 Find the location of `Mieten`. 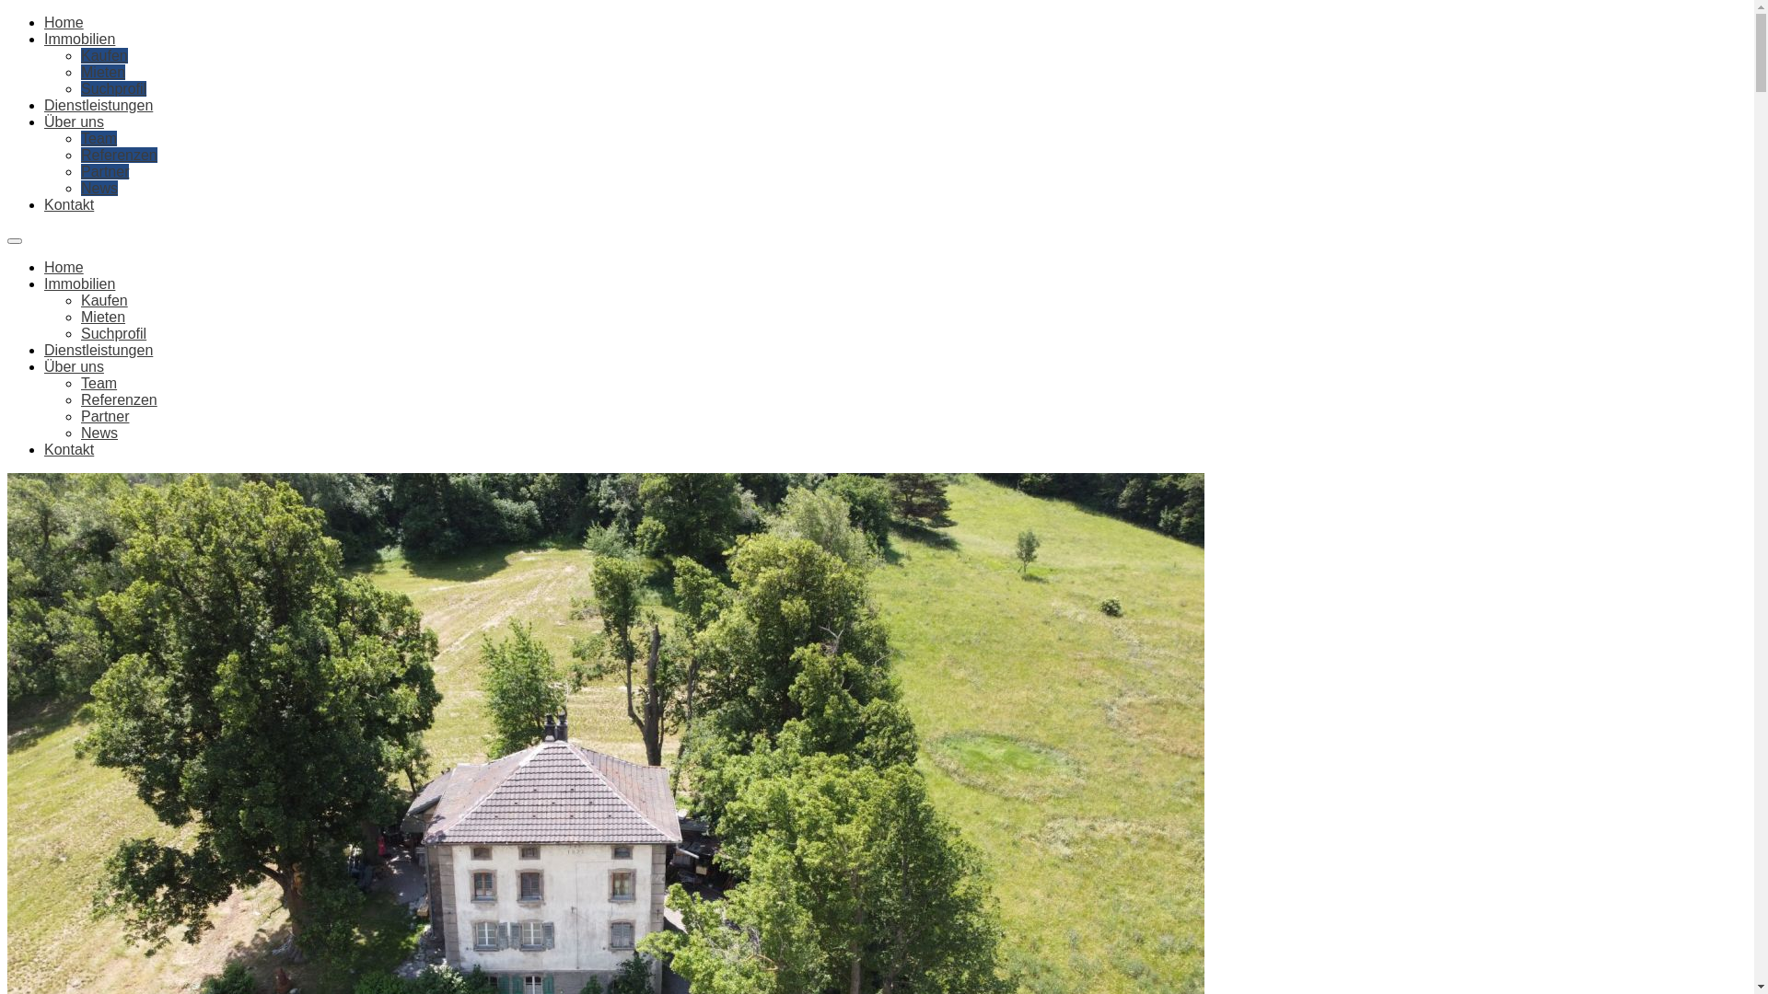

Mieten is located at coordinates (103, 317).